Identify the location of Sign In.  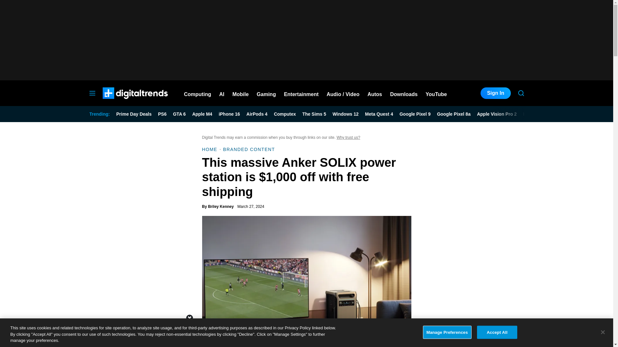
(495, 93).